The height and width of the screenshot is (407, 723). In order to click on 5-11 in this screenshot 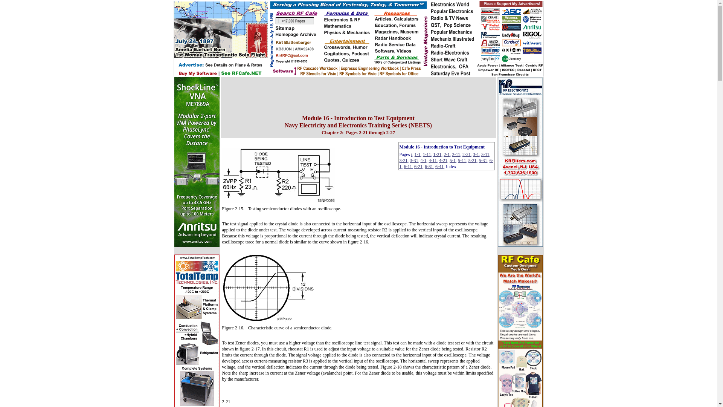, I will do `click(462, 161)`.